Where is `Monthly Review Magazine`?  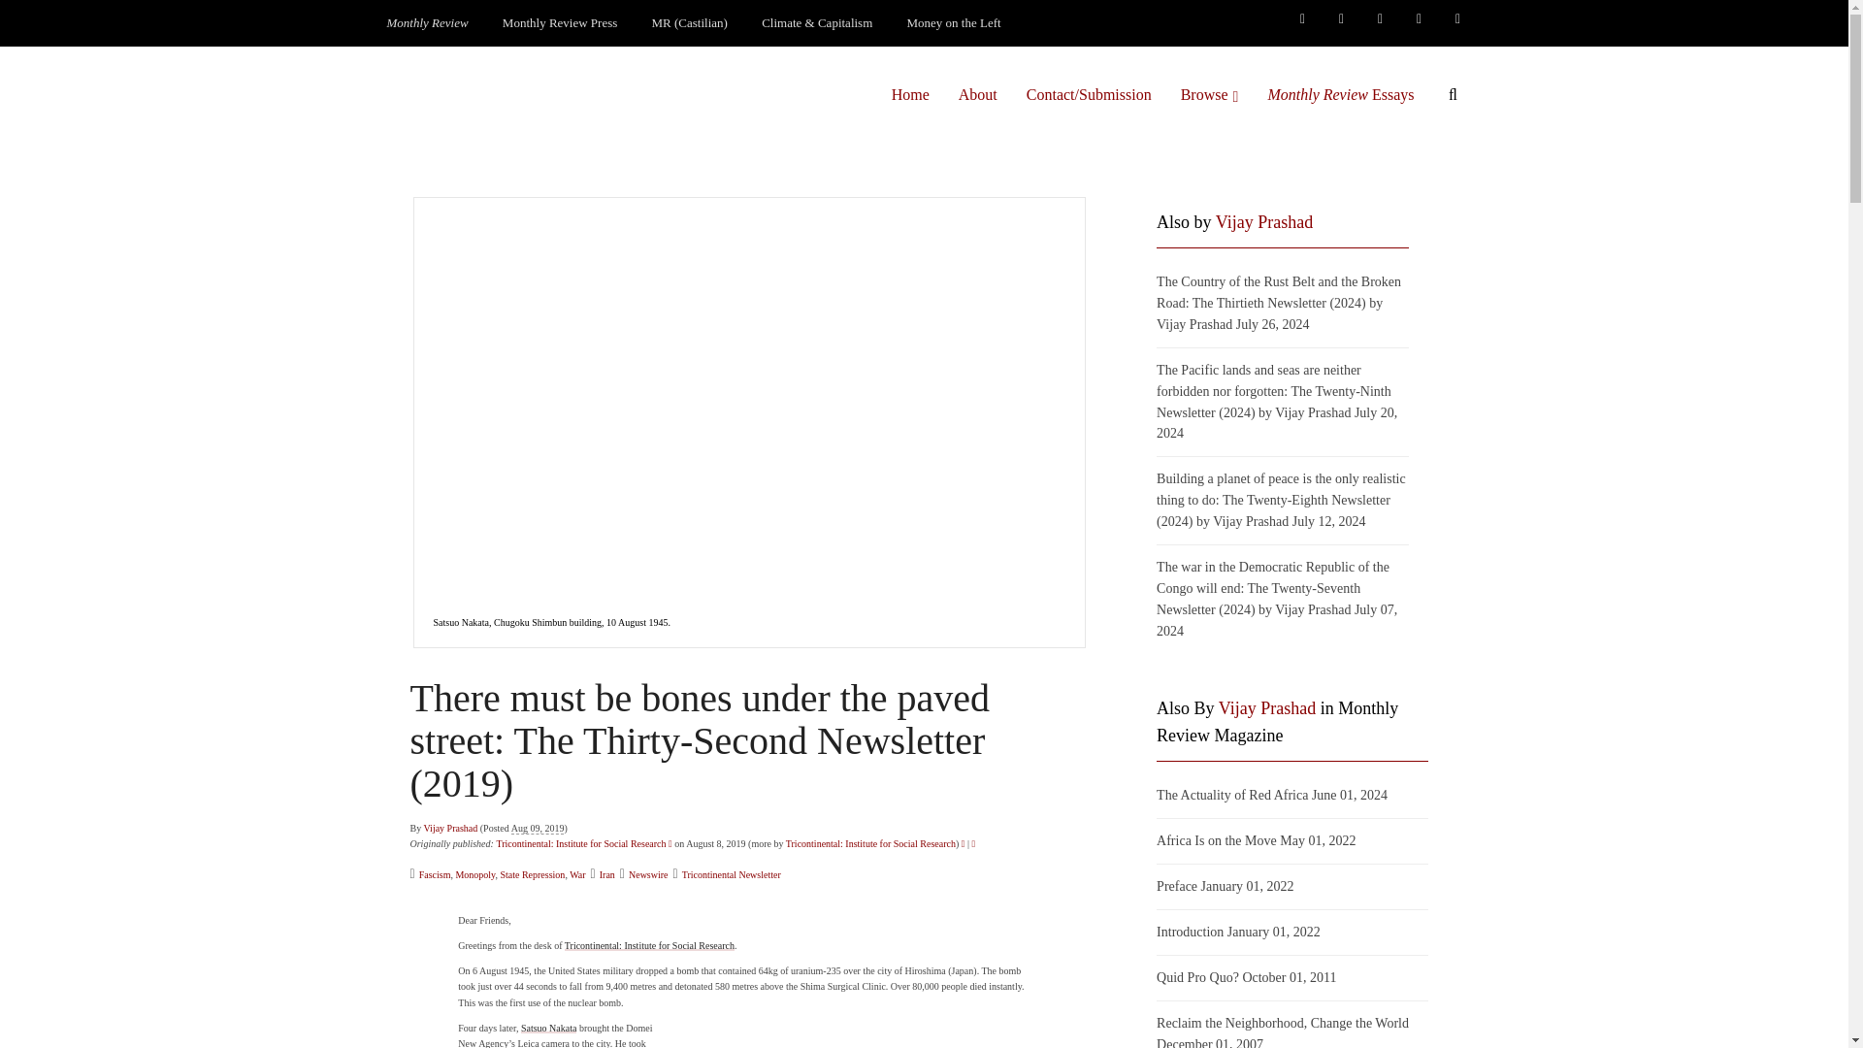 Monthly Review Magazine is located at coordinates (427, 23).